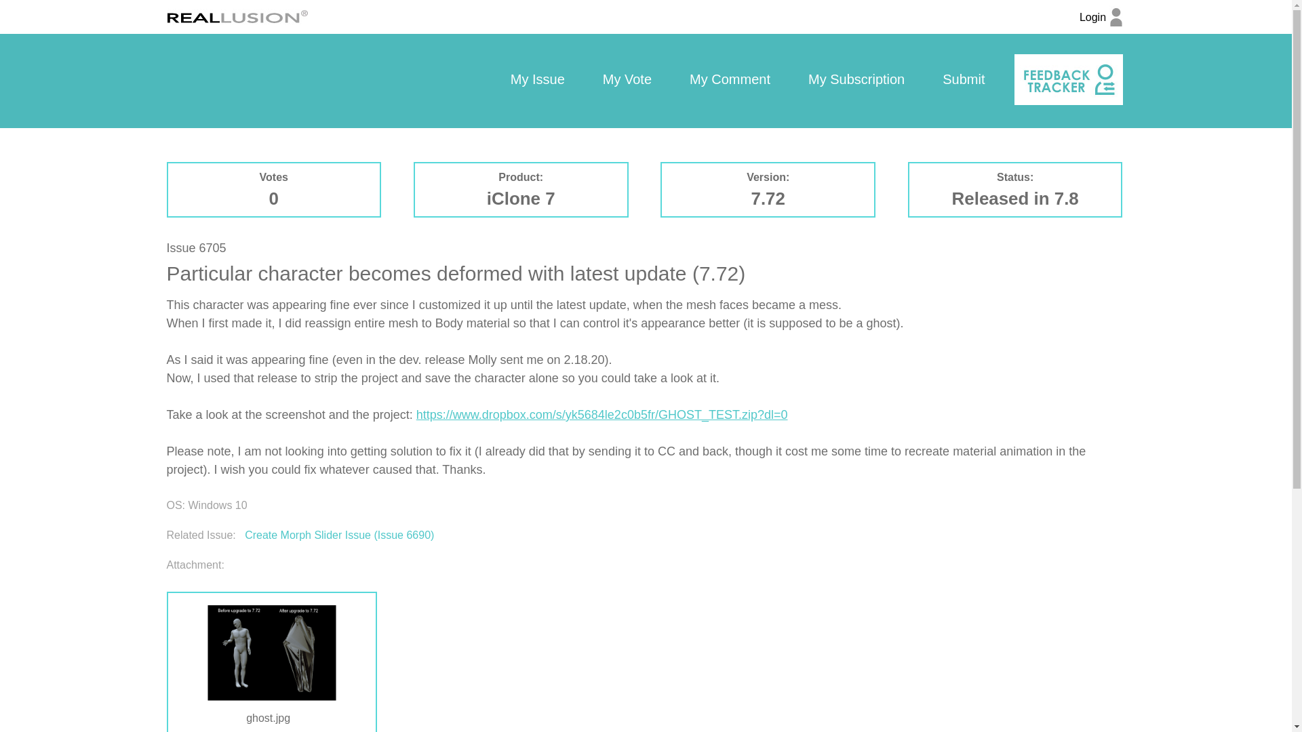 Image resolution: width=1302 pixels, height=732 pixels. What do you see at coordinates (537, 80) in the screenshot?
I see `My Issue` at bounding box center [537, 80].